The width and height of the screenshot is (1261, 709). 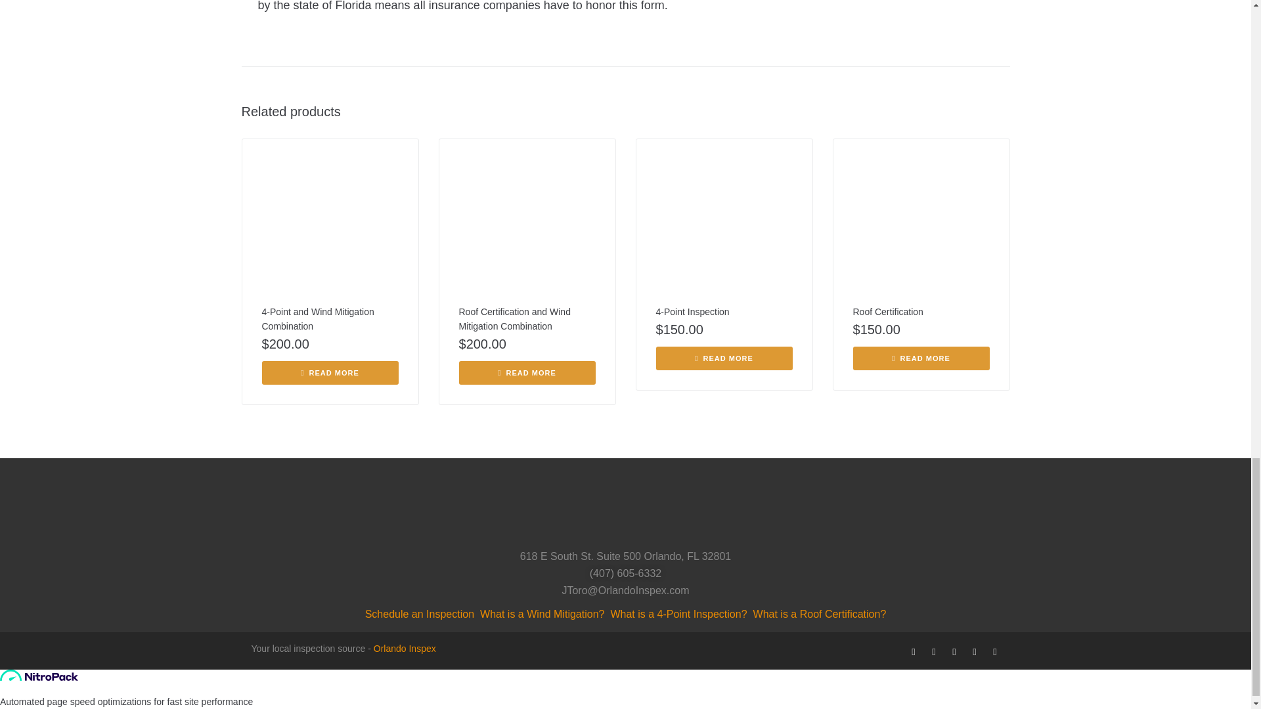 I want to click on 4-Point Inspection, so click(x=692, y=311).